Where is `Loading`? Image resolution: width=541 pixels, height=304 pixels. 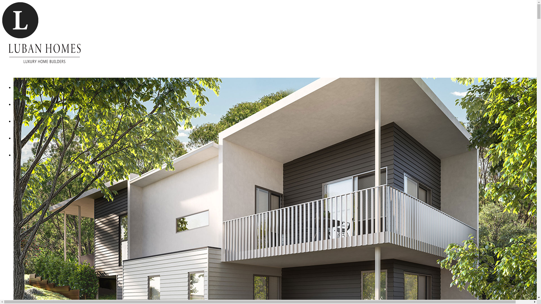 Loading is located at coordinates (20, 20).